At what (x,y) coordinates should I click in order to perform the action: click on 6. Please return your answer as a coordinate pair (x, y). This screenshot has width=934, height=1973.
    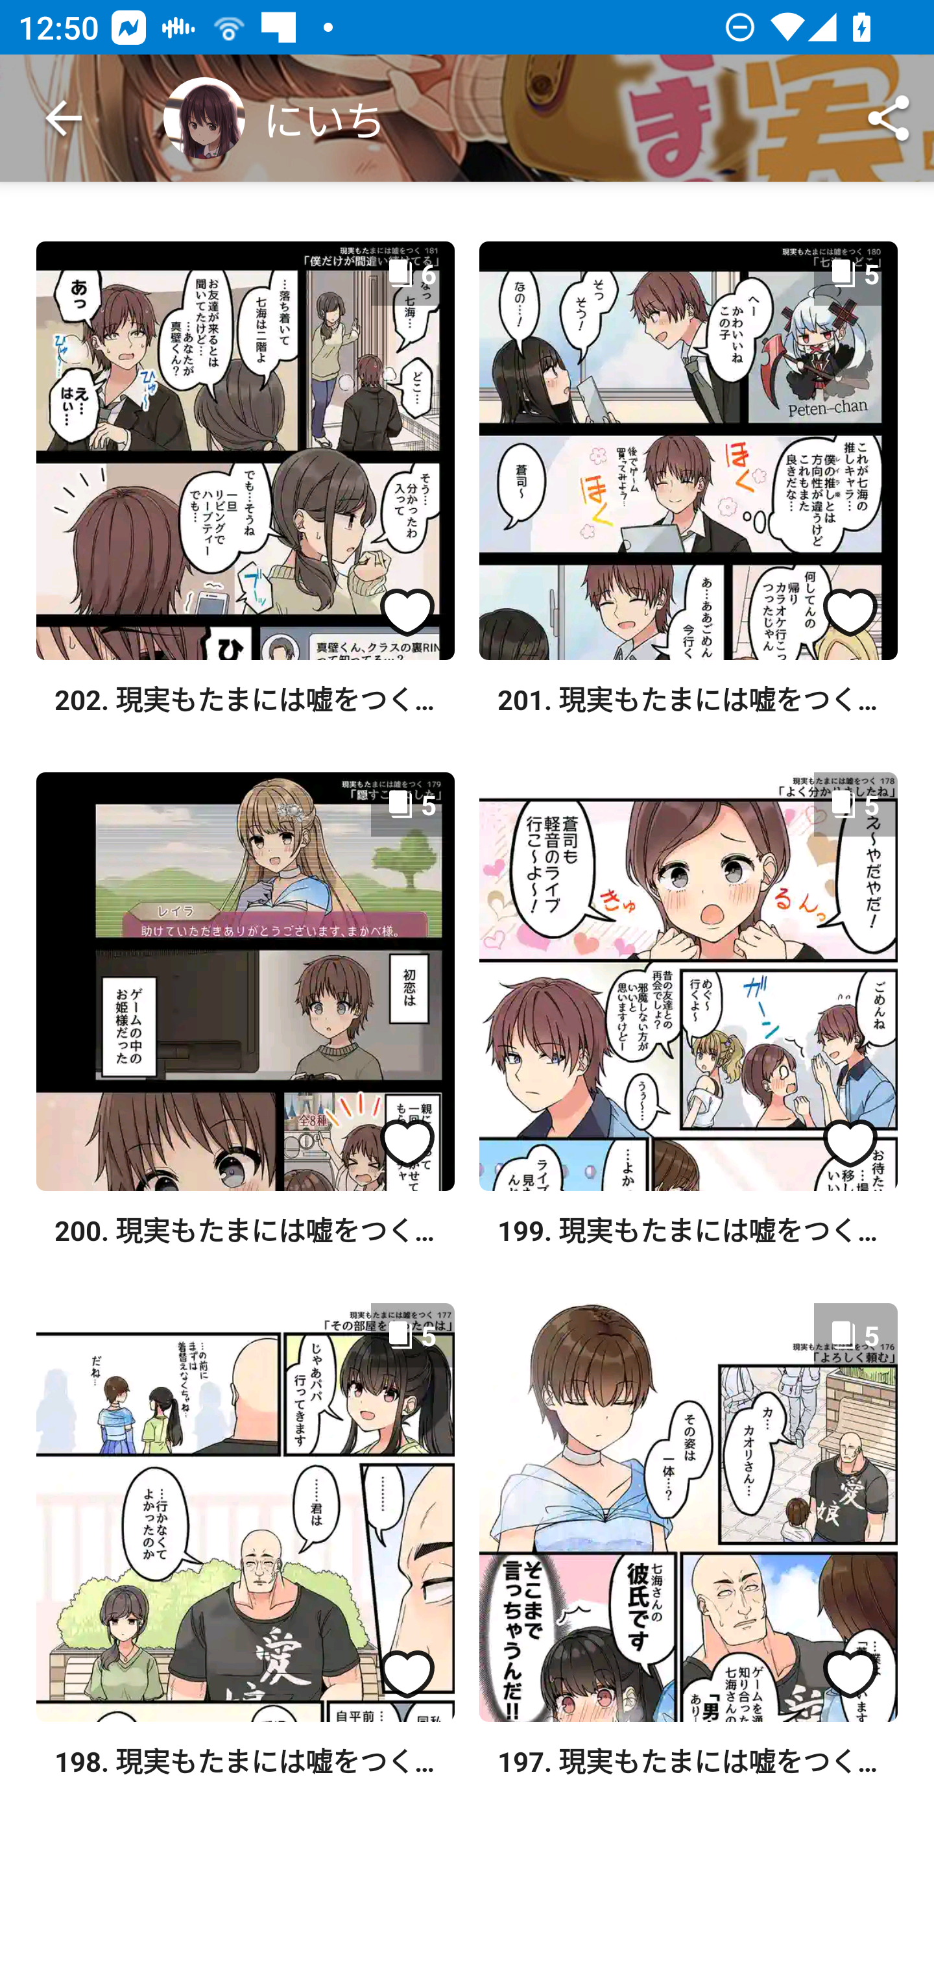
    Looking at the image, I should click on (245, 450).